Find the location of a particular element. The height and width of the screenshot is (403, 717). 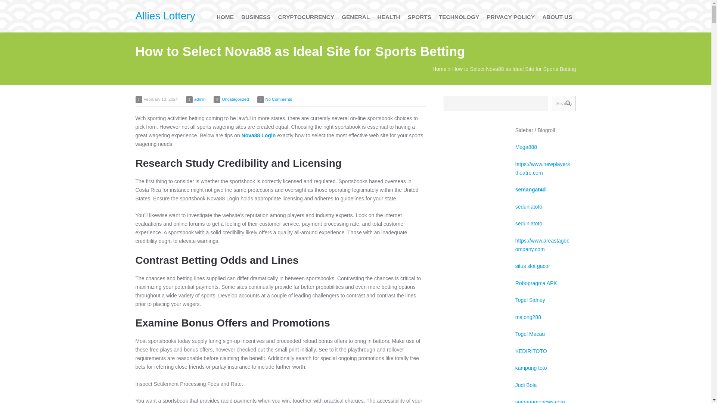

PRIVACY POLICY is located at coordinates (511, 17).